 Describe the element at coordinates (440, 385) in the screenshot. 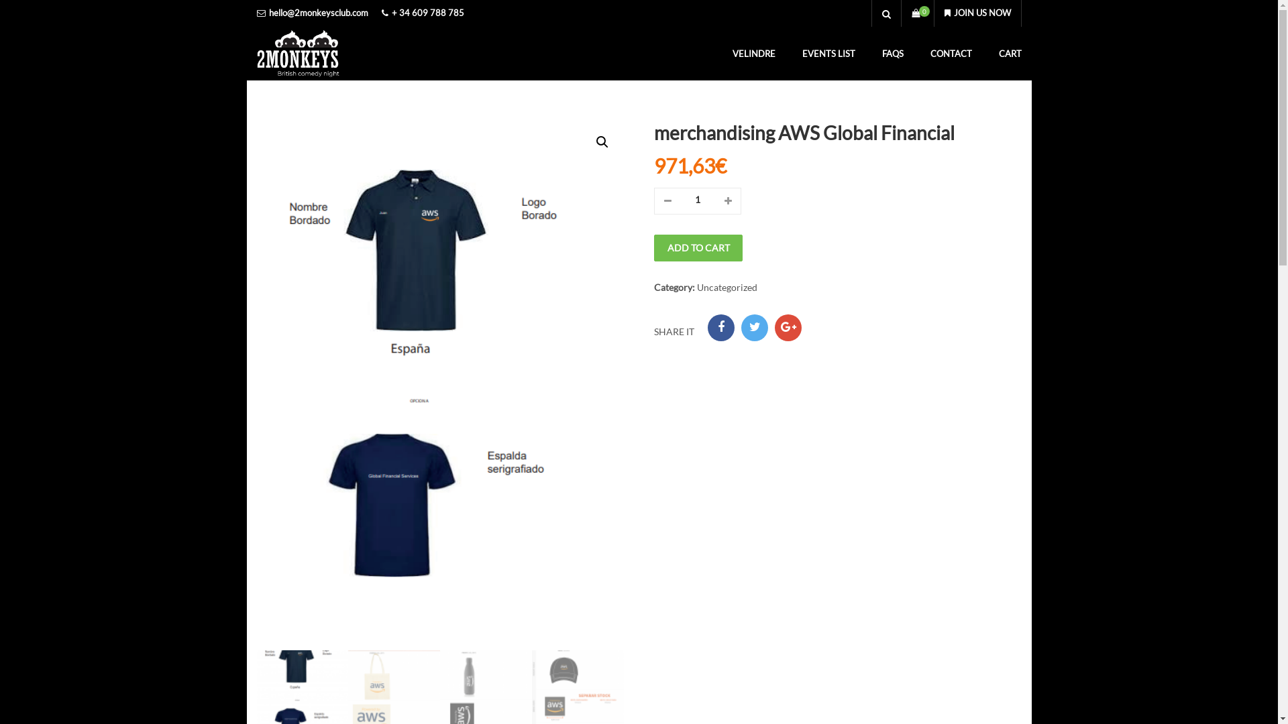

I see `globalf` at that location.